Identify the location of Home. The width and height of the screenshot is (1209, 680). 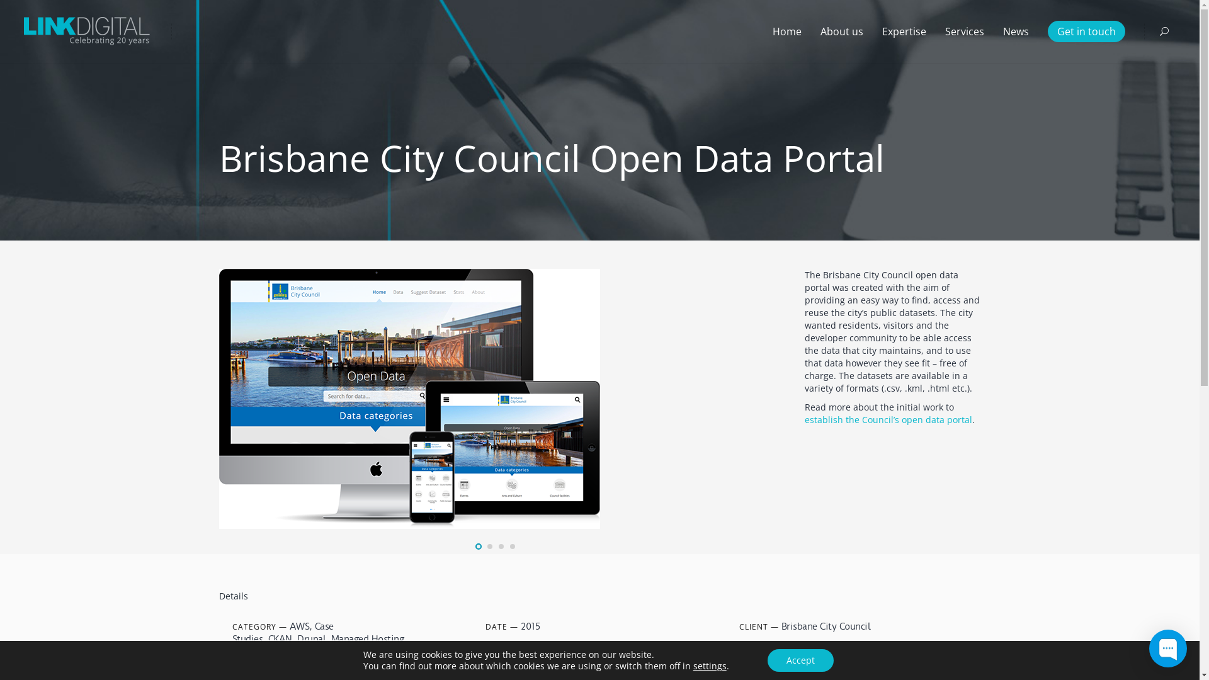
(787, 31).